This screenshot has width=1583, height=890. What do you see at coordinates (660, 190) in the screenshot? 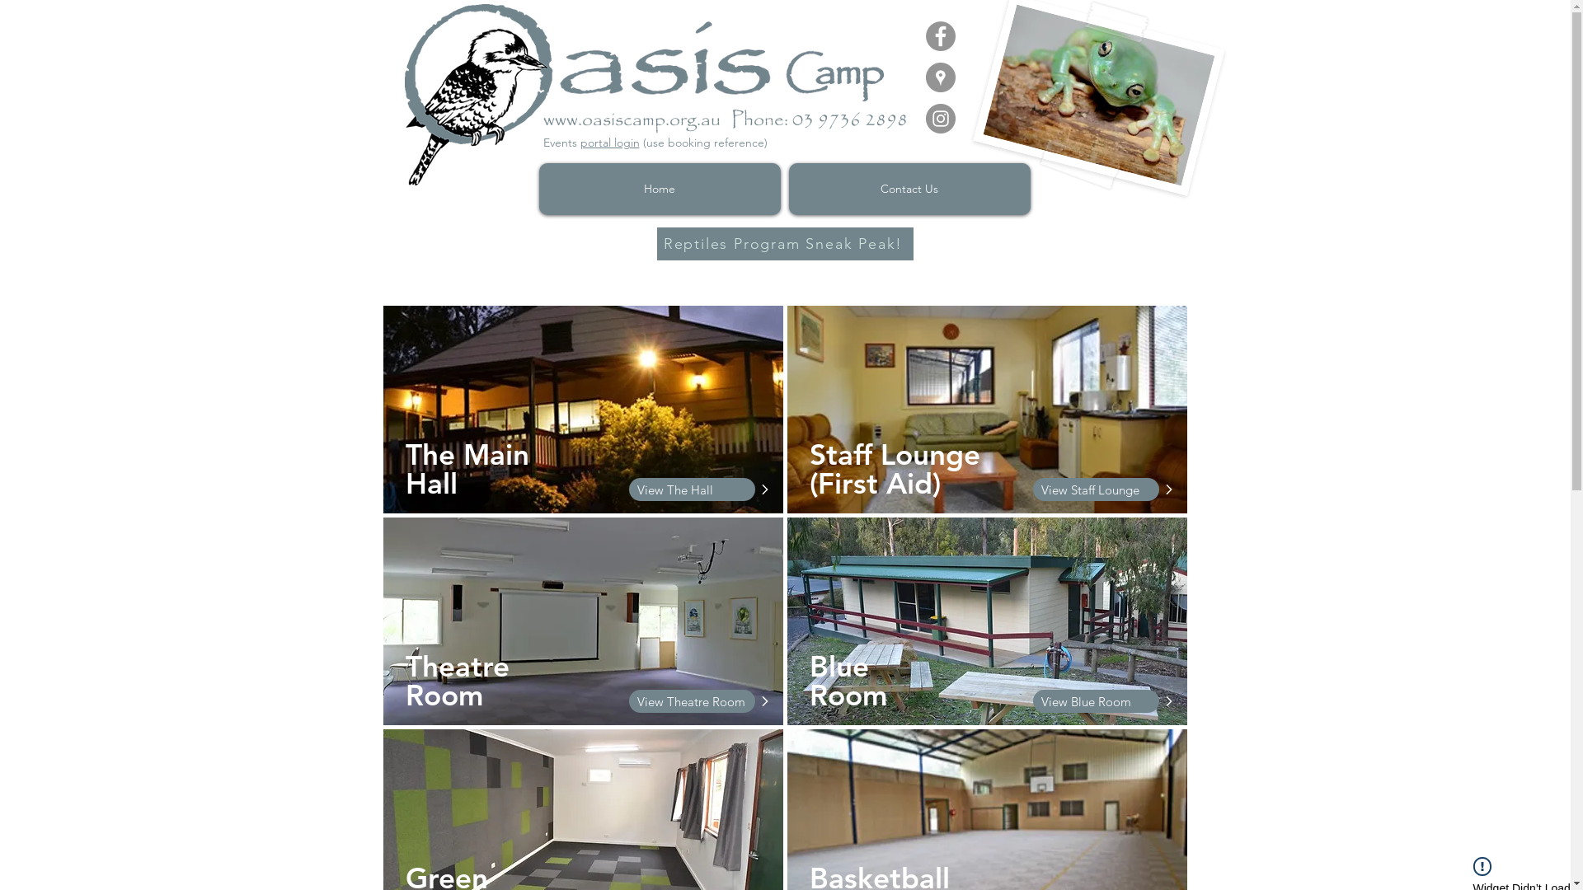
I see `Home` at bounding box center [660, 190].